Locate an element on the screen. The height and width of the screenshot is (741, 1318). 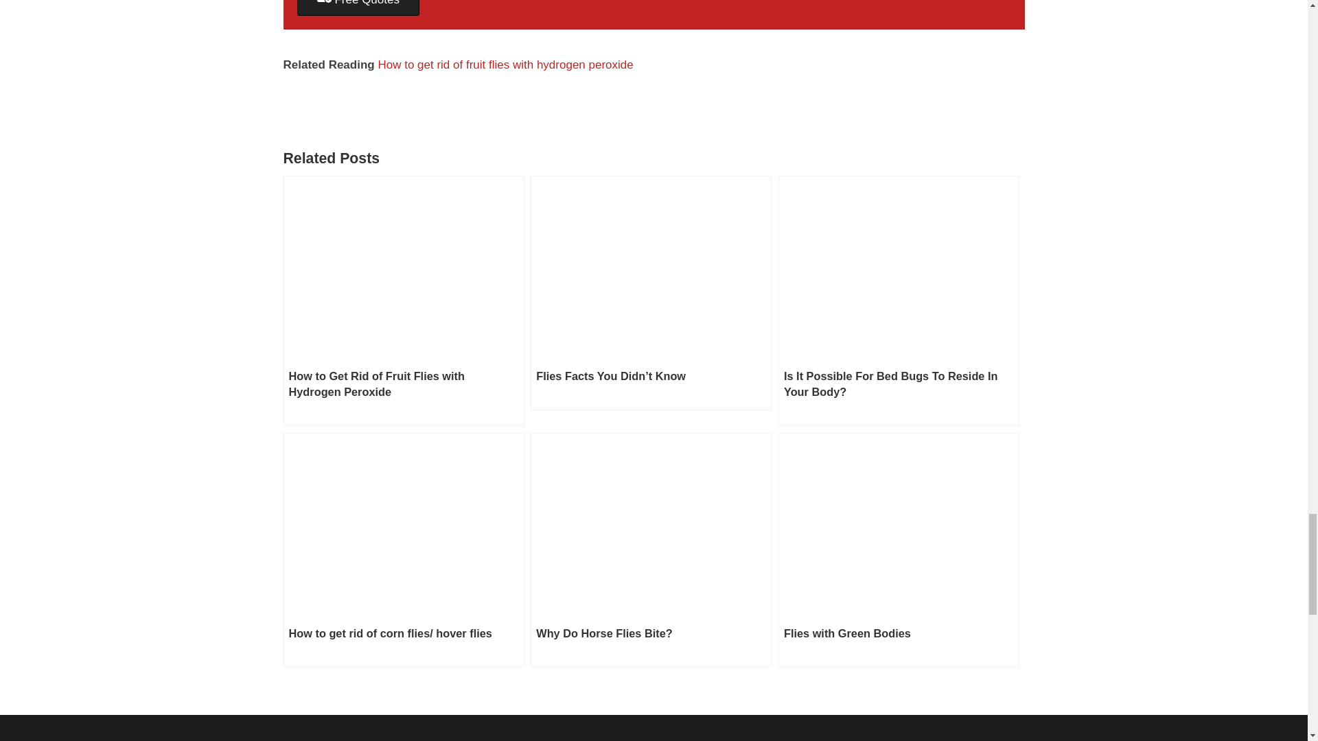
How to Get Rid of Fruit Flies with Hydrogen Peroxide is located at coordinates (403, 301).